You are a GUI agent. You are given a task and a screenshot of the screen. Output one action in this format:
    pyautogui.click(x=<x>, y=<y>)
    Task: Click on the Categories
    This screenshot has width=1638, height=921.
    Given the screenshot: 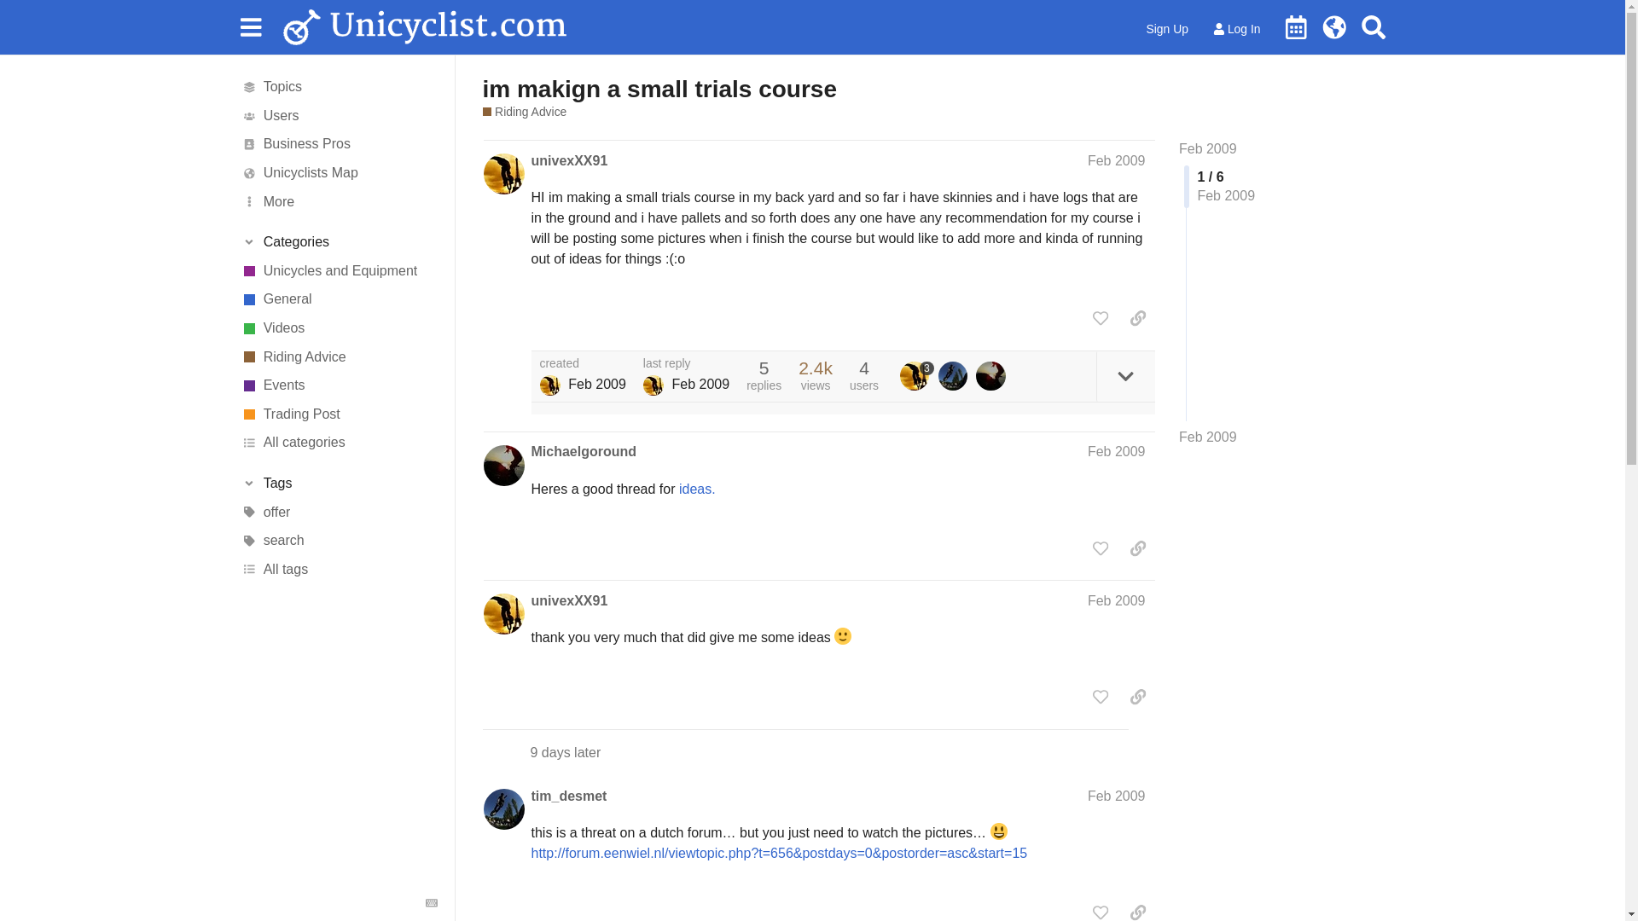 What is the action you would take?
    pyautogui.click(x=339, y=242)
    